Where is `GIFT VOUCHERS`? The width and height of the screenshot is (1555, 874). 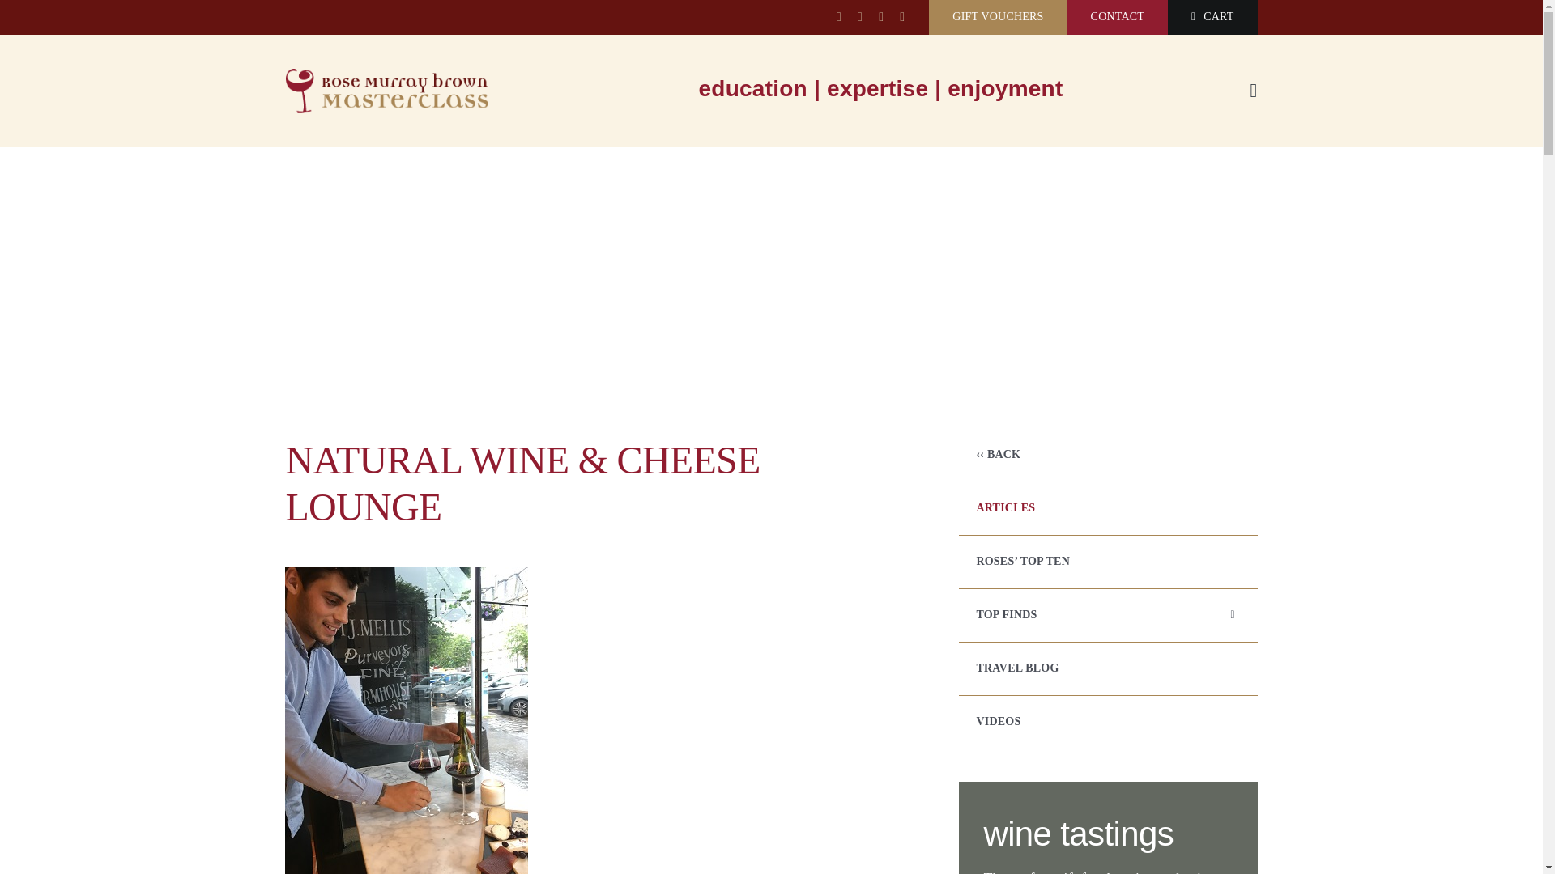
GIFT VOUCHERS is located at coordinates (998, 18).